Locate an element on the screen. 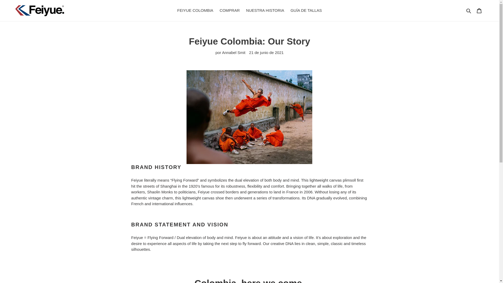  Carrito is located at coordinates (479, 10).